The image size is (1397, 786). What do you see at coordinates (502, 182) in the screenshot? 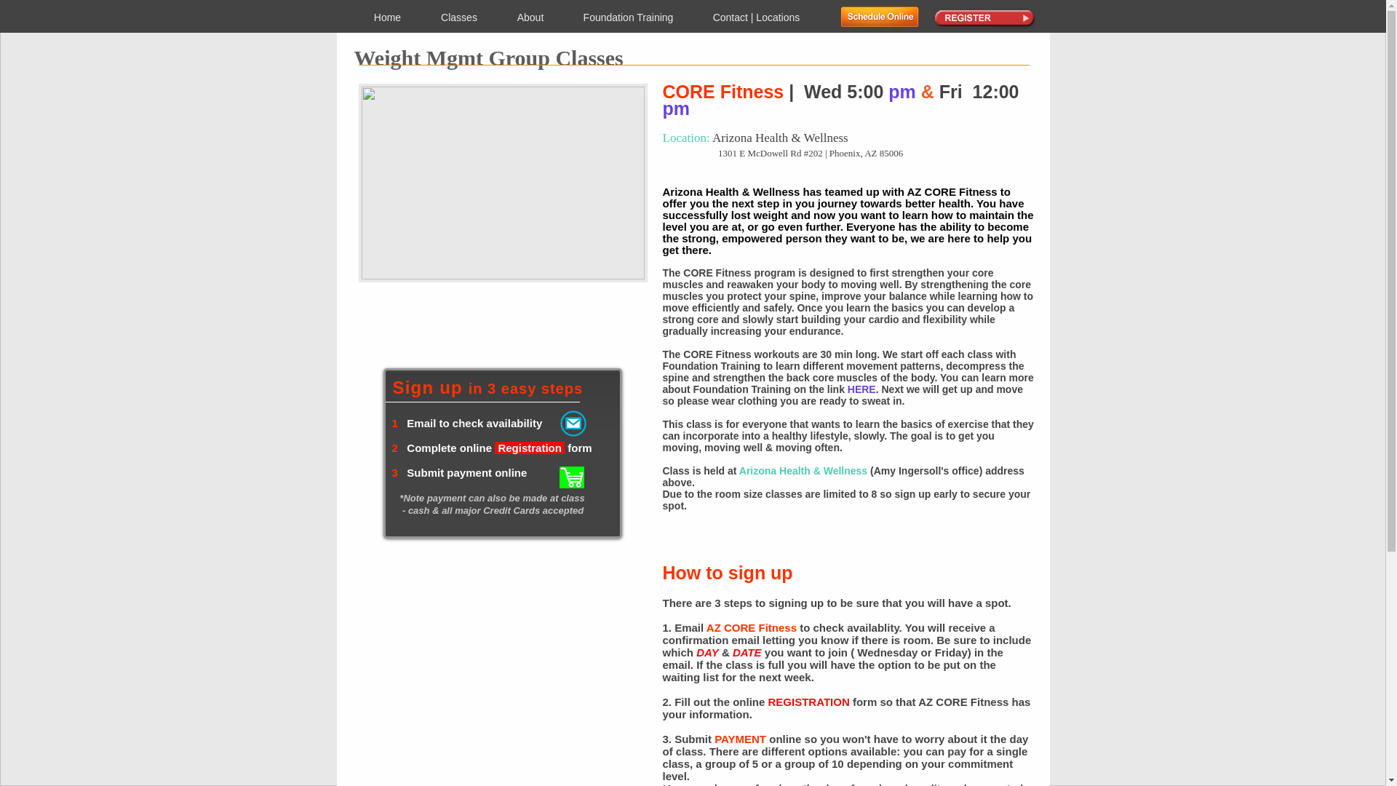
I see `Wix-Description-block.png` at bounding box center [502, 182].